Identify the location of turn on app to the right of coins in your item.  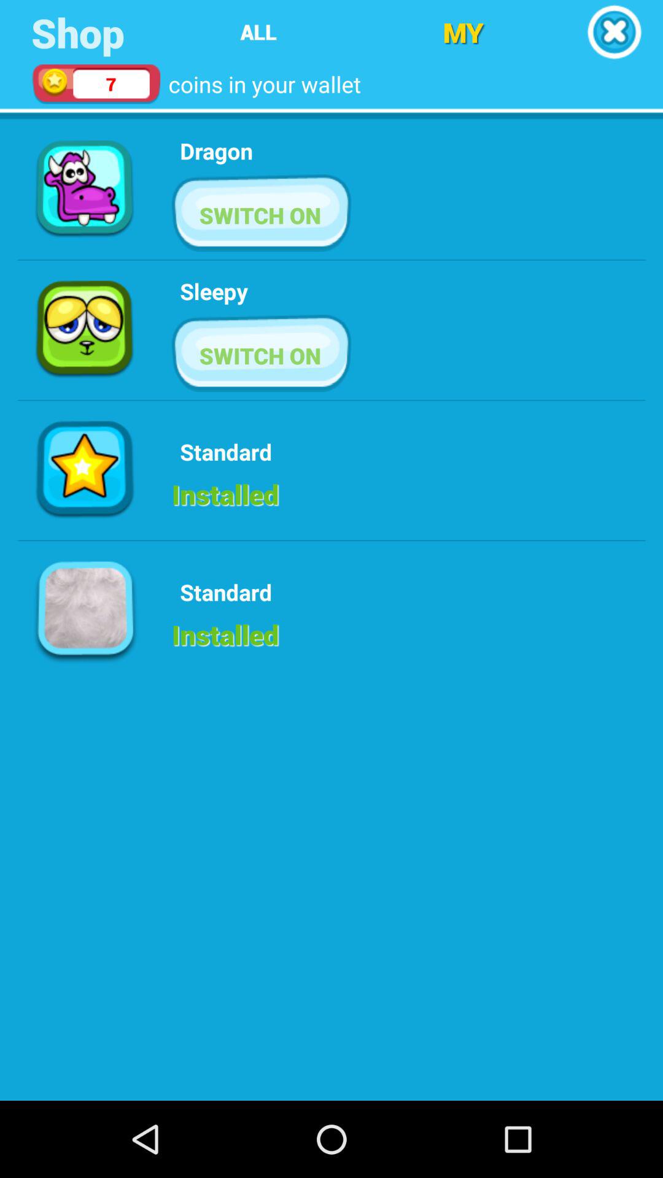
(463, 32).